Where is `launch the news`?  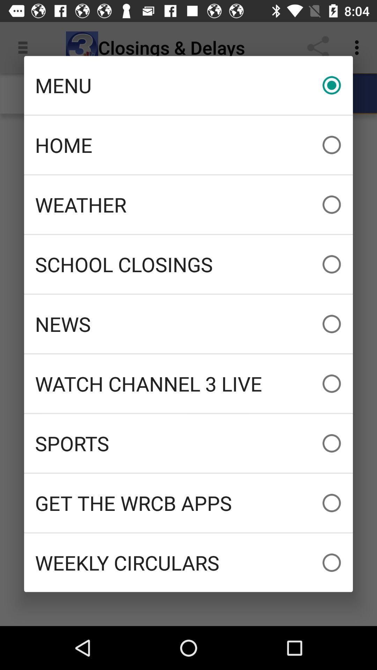 launch the news is located at coordinates (188, 324).